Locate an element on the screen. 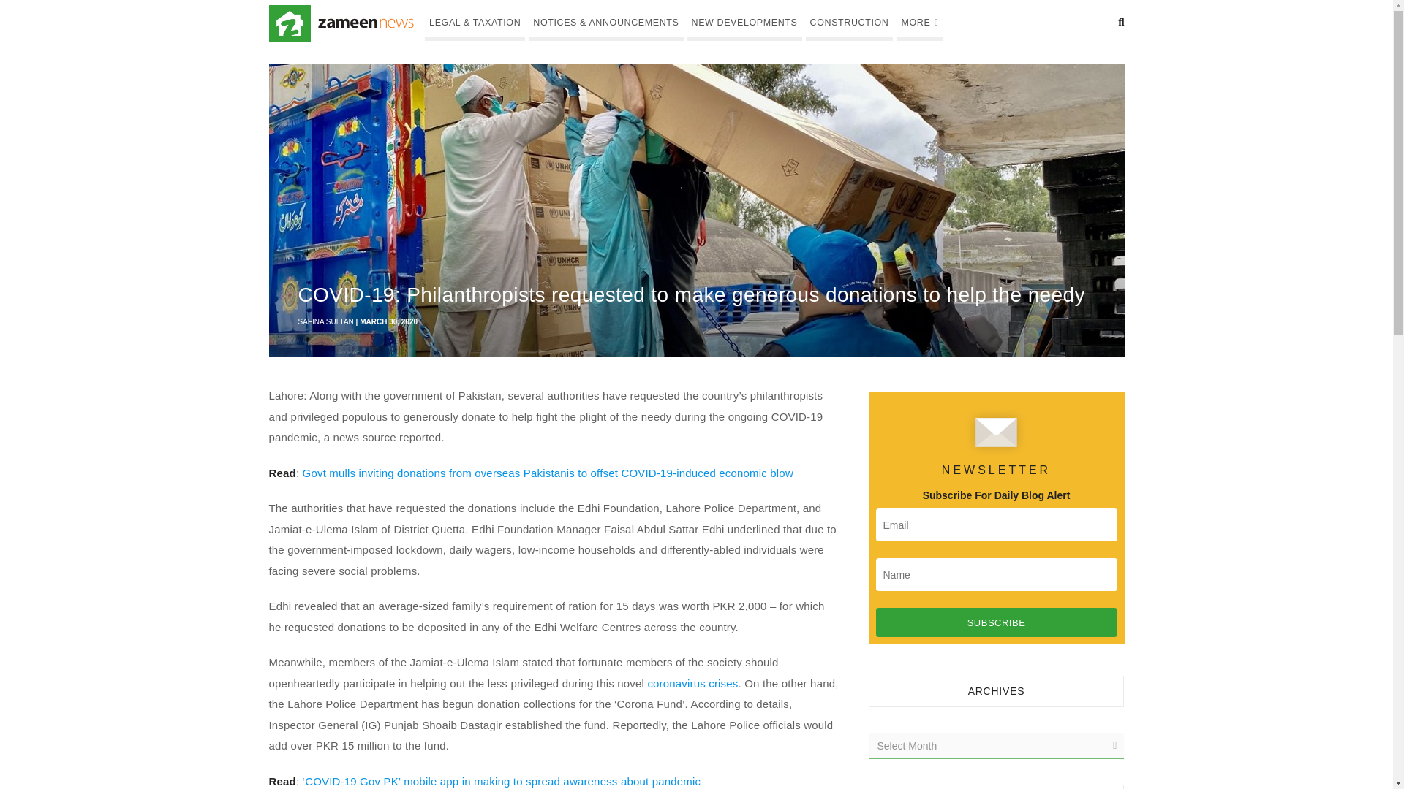  NEW DEVELOPMENTS is located at coordinates (744, 20).